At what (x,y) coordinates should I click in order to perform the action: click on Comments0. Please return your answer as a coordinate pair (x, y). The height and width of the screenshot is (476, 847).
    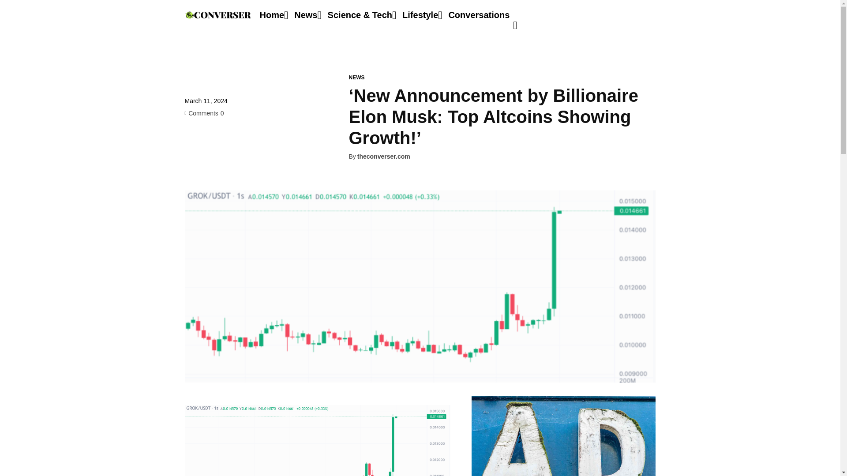
    Looking at the image, I should click on (204, 113).